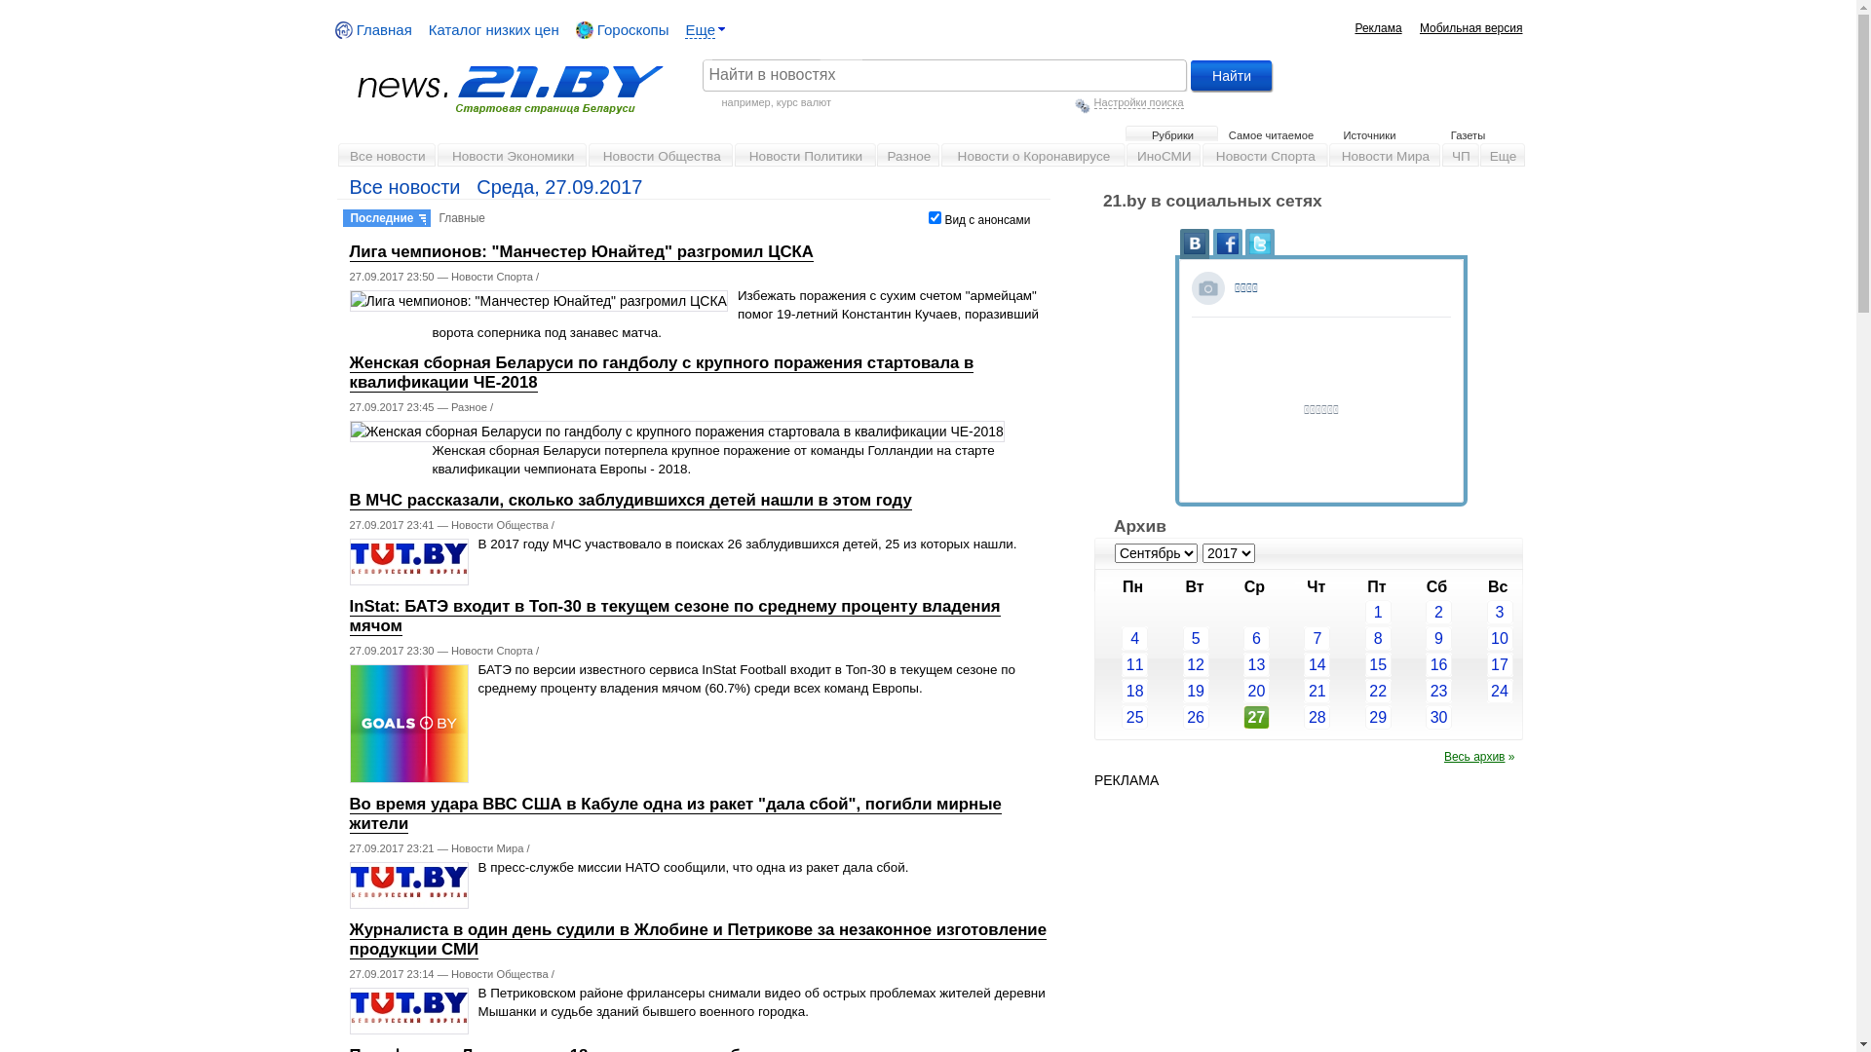  What do you see at coordinates (1360, 717) in the screenshot?
I see `29` at bounding box center [1360, 717].